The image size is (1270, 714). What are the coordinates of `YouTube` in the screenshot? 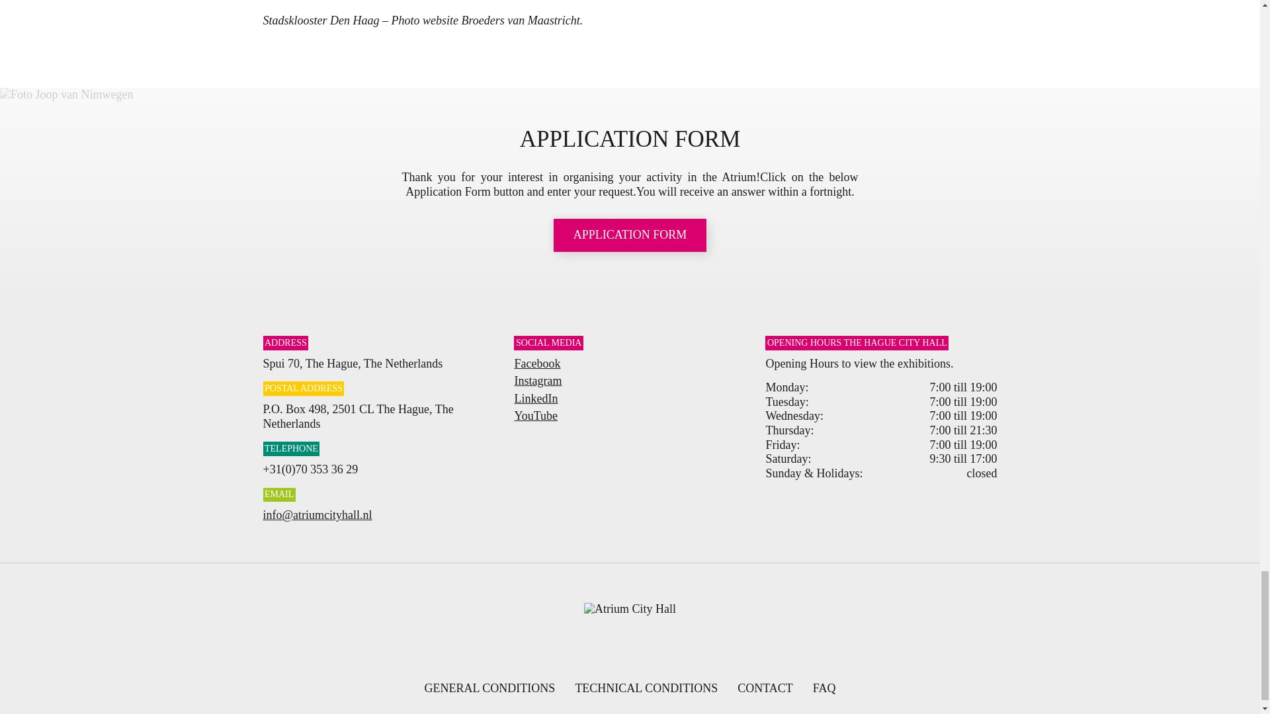 It's located at (536, 415).